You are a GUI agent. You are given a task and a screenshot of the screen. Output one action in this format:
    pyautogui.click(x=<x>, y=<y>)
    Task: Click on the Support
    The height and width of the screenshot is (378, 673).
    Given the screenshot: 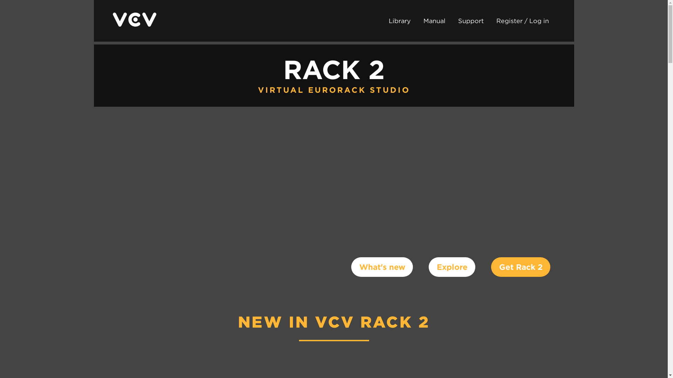 What is the action you would take?
    pyautogui.click(x=470, y=21)
    